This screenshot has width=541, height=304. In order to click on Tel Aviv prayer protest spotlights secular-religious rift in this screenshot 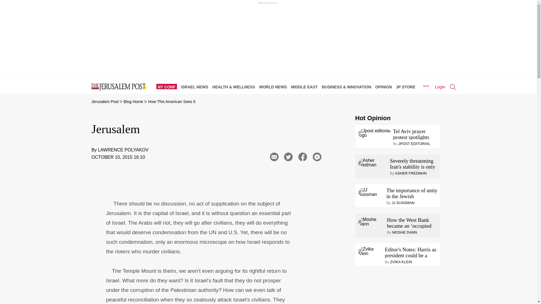, I will do `click(415, 134)`.